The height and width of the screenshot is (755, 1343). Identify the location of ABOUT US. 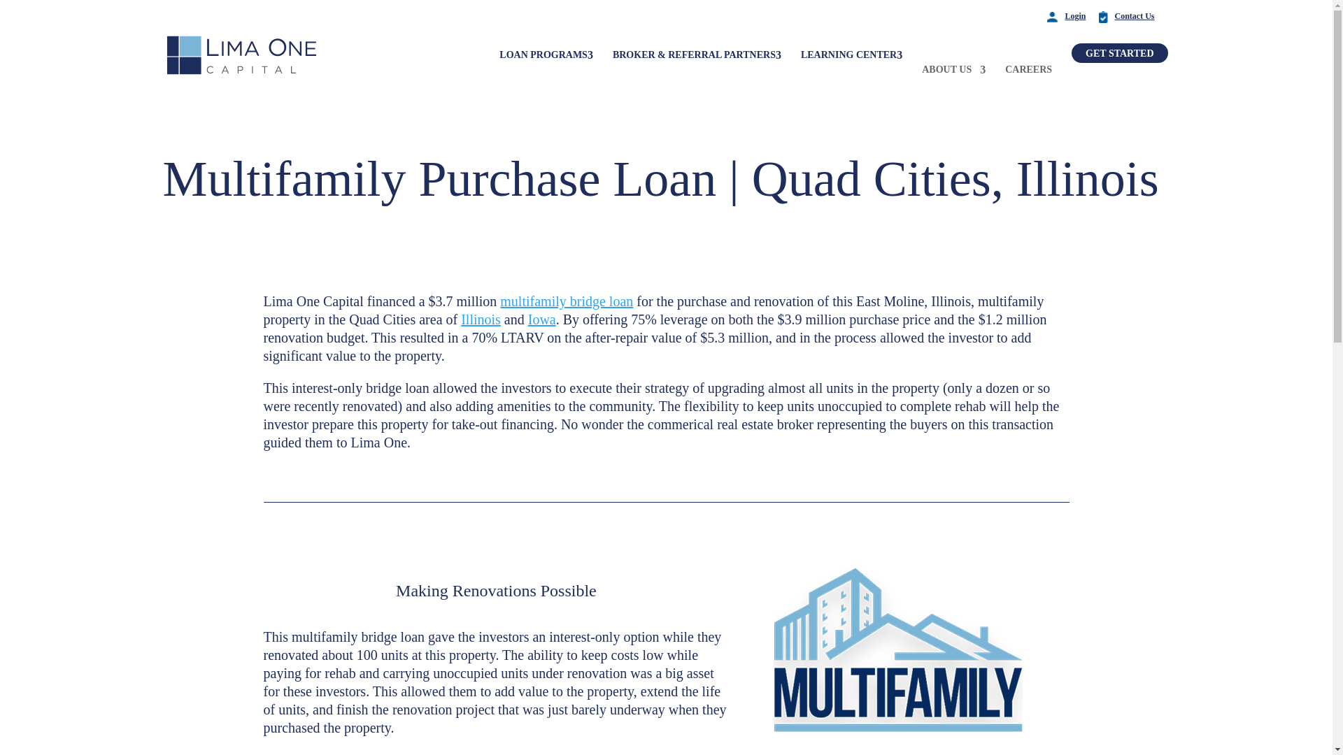
(953, 70).